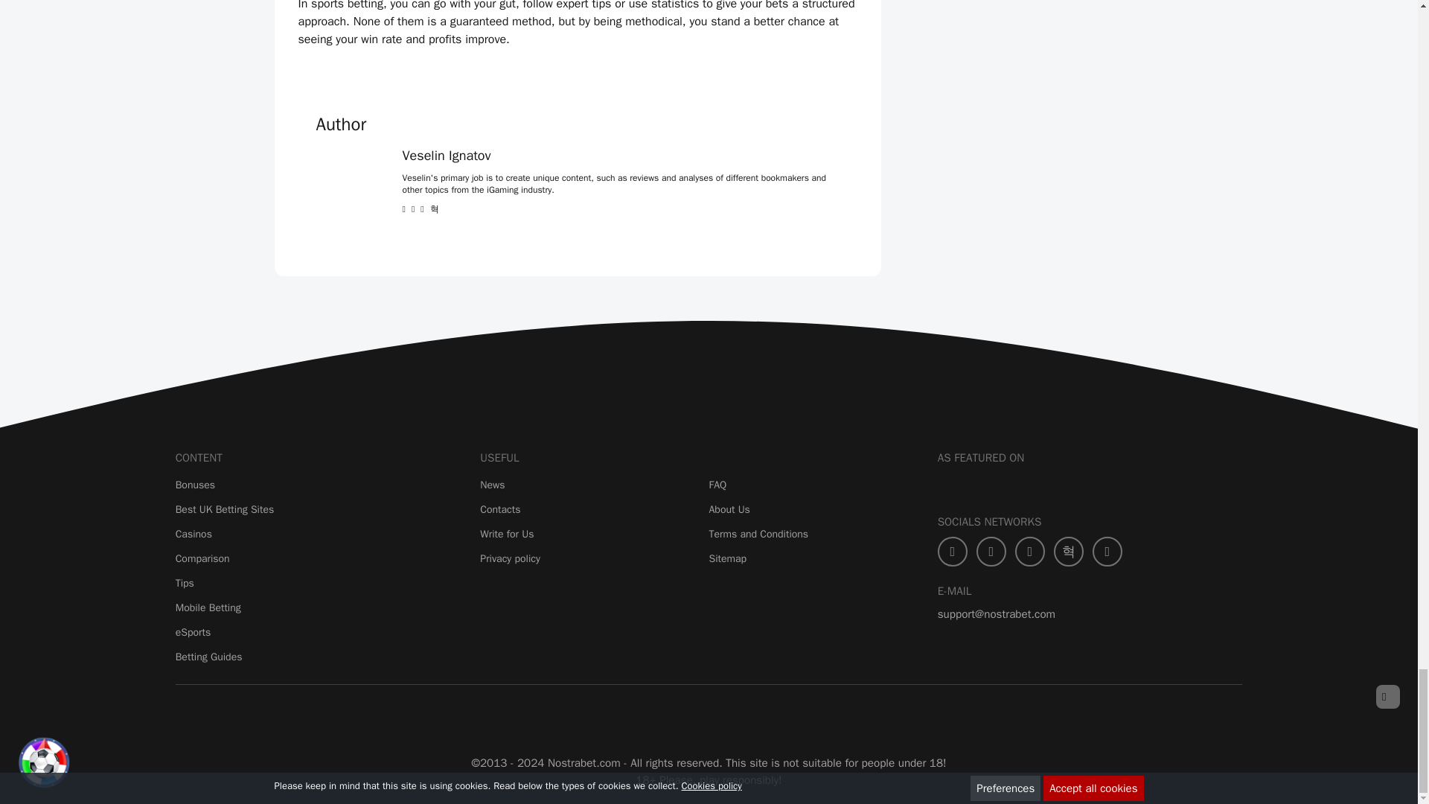  Describe the element at coordinates (1029, 552) in the screenshot. I see `Pinterest` at that location.